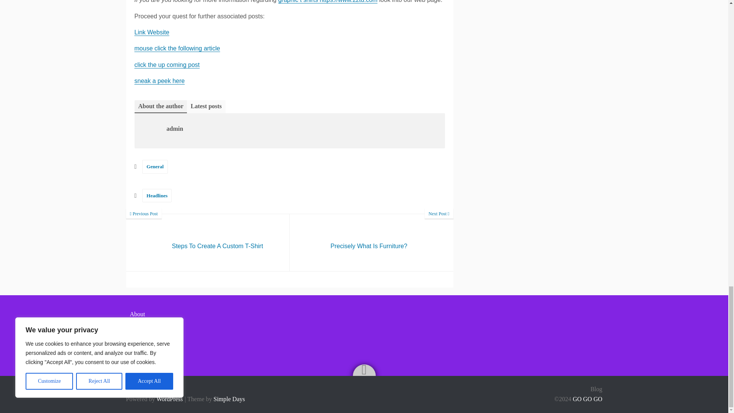  I want to click on Steps To Create A Custom T-Shirt, so click(157, 195).